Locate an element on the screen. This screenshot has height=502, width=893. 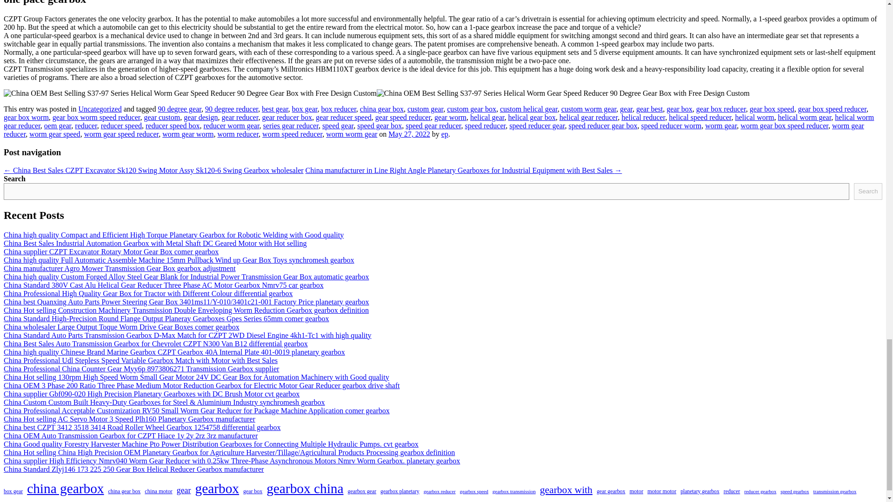
best gear is located at coordinates (275, 109).